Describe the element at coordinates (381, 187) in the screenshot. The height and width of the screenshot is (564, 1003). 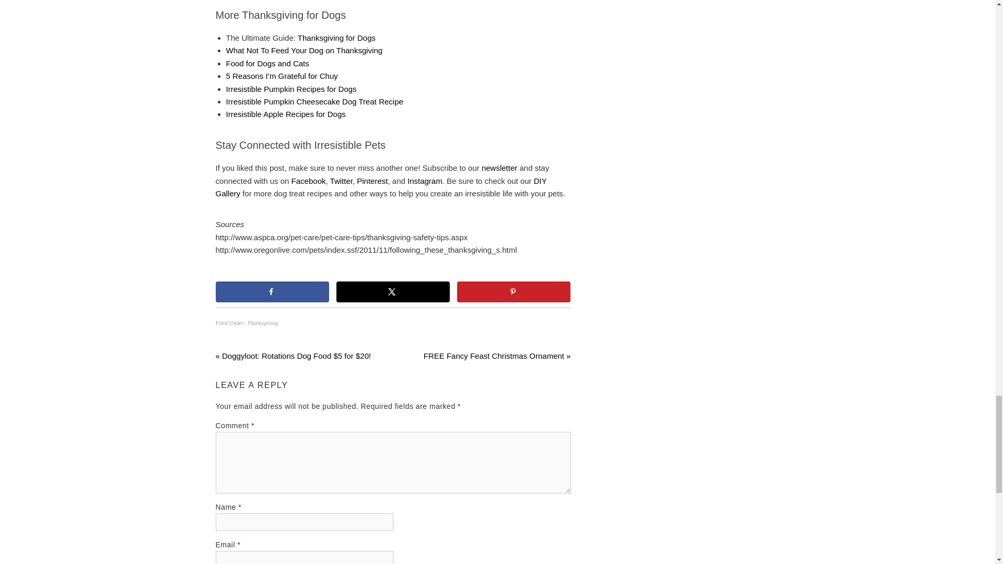
I see `DIY Gallery` at that location.